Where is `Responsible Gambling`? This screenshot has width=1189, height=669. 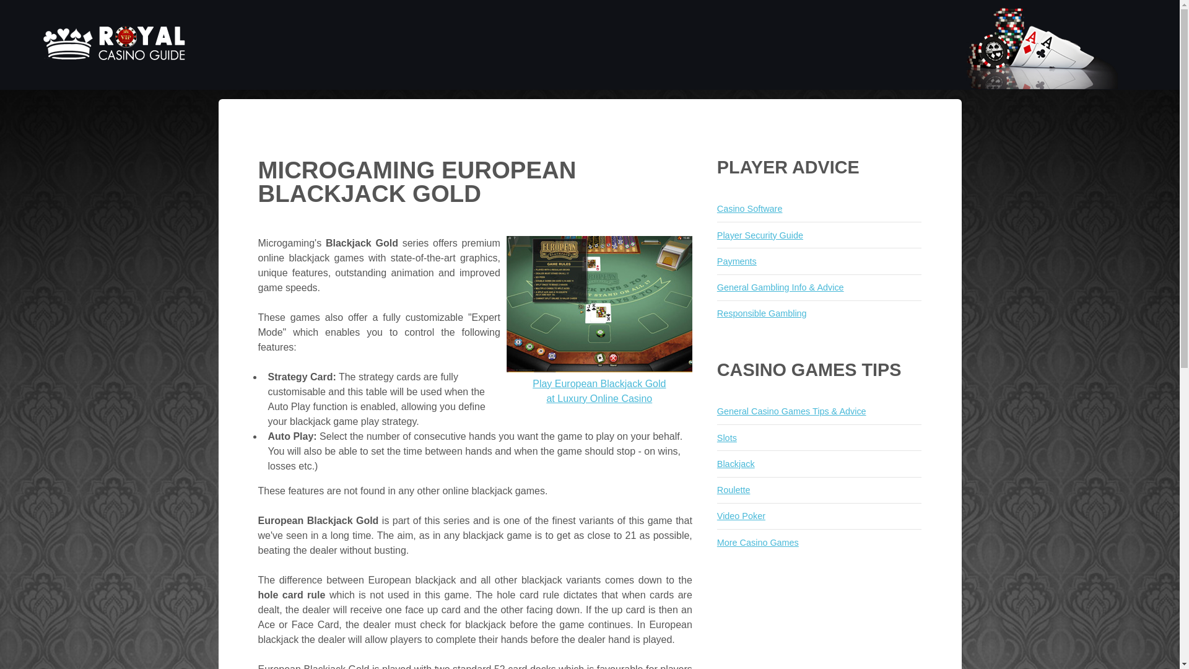
Responsible Gambling is located at coordinates (736, 261).